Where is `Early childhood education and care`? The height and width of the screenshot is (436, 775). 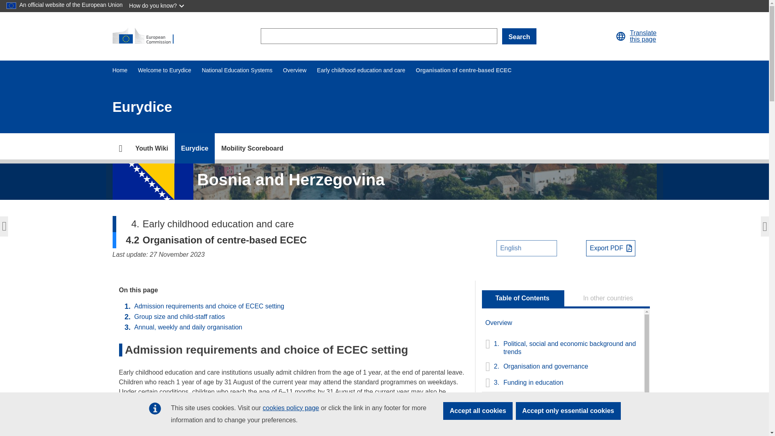 Early childhood education and care is located at coordinates (361, 70).